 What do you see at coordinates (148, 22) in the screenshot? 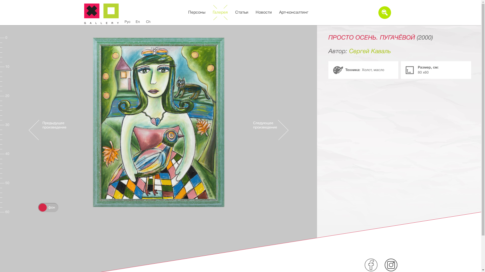
I see `Ch` at bounding box center [148, 22].